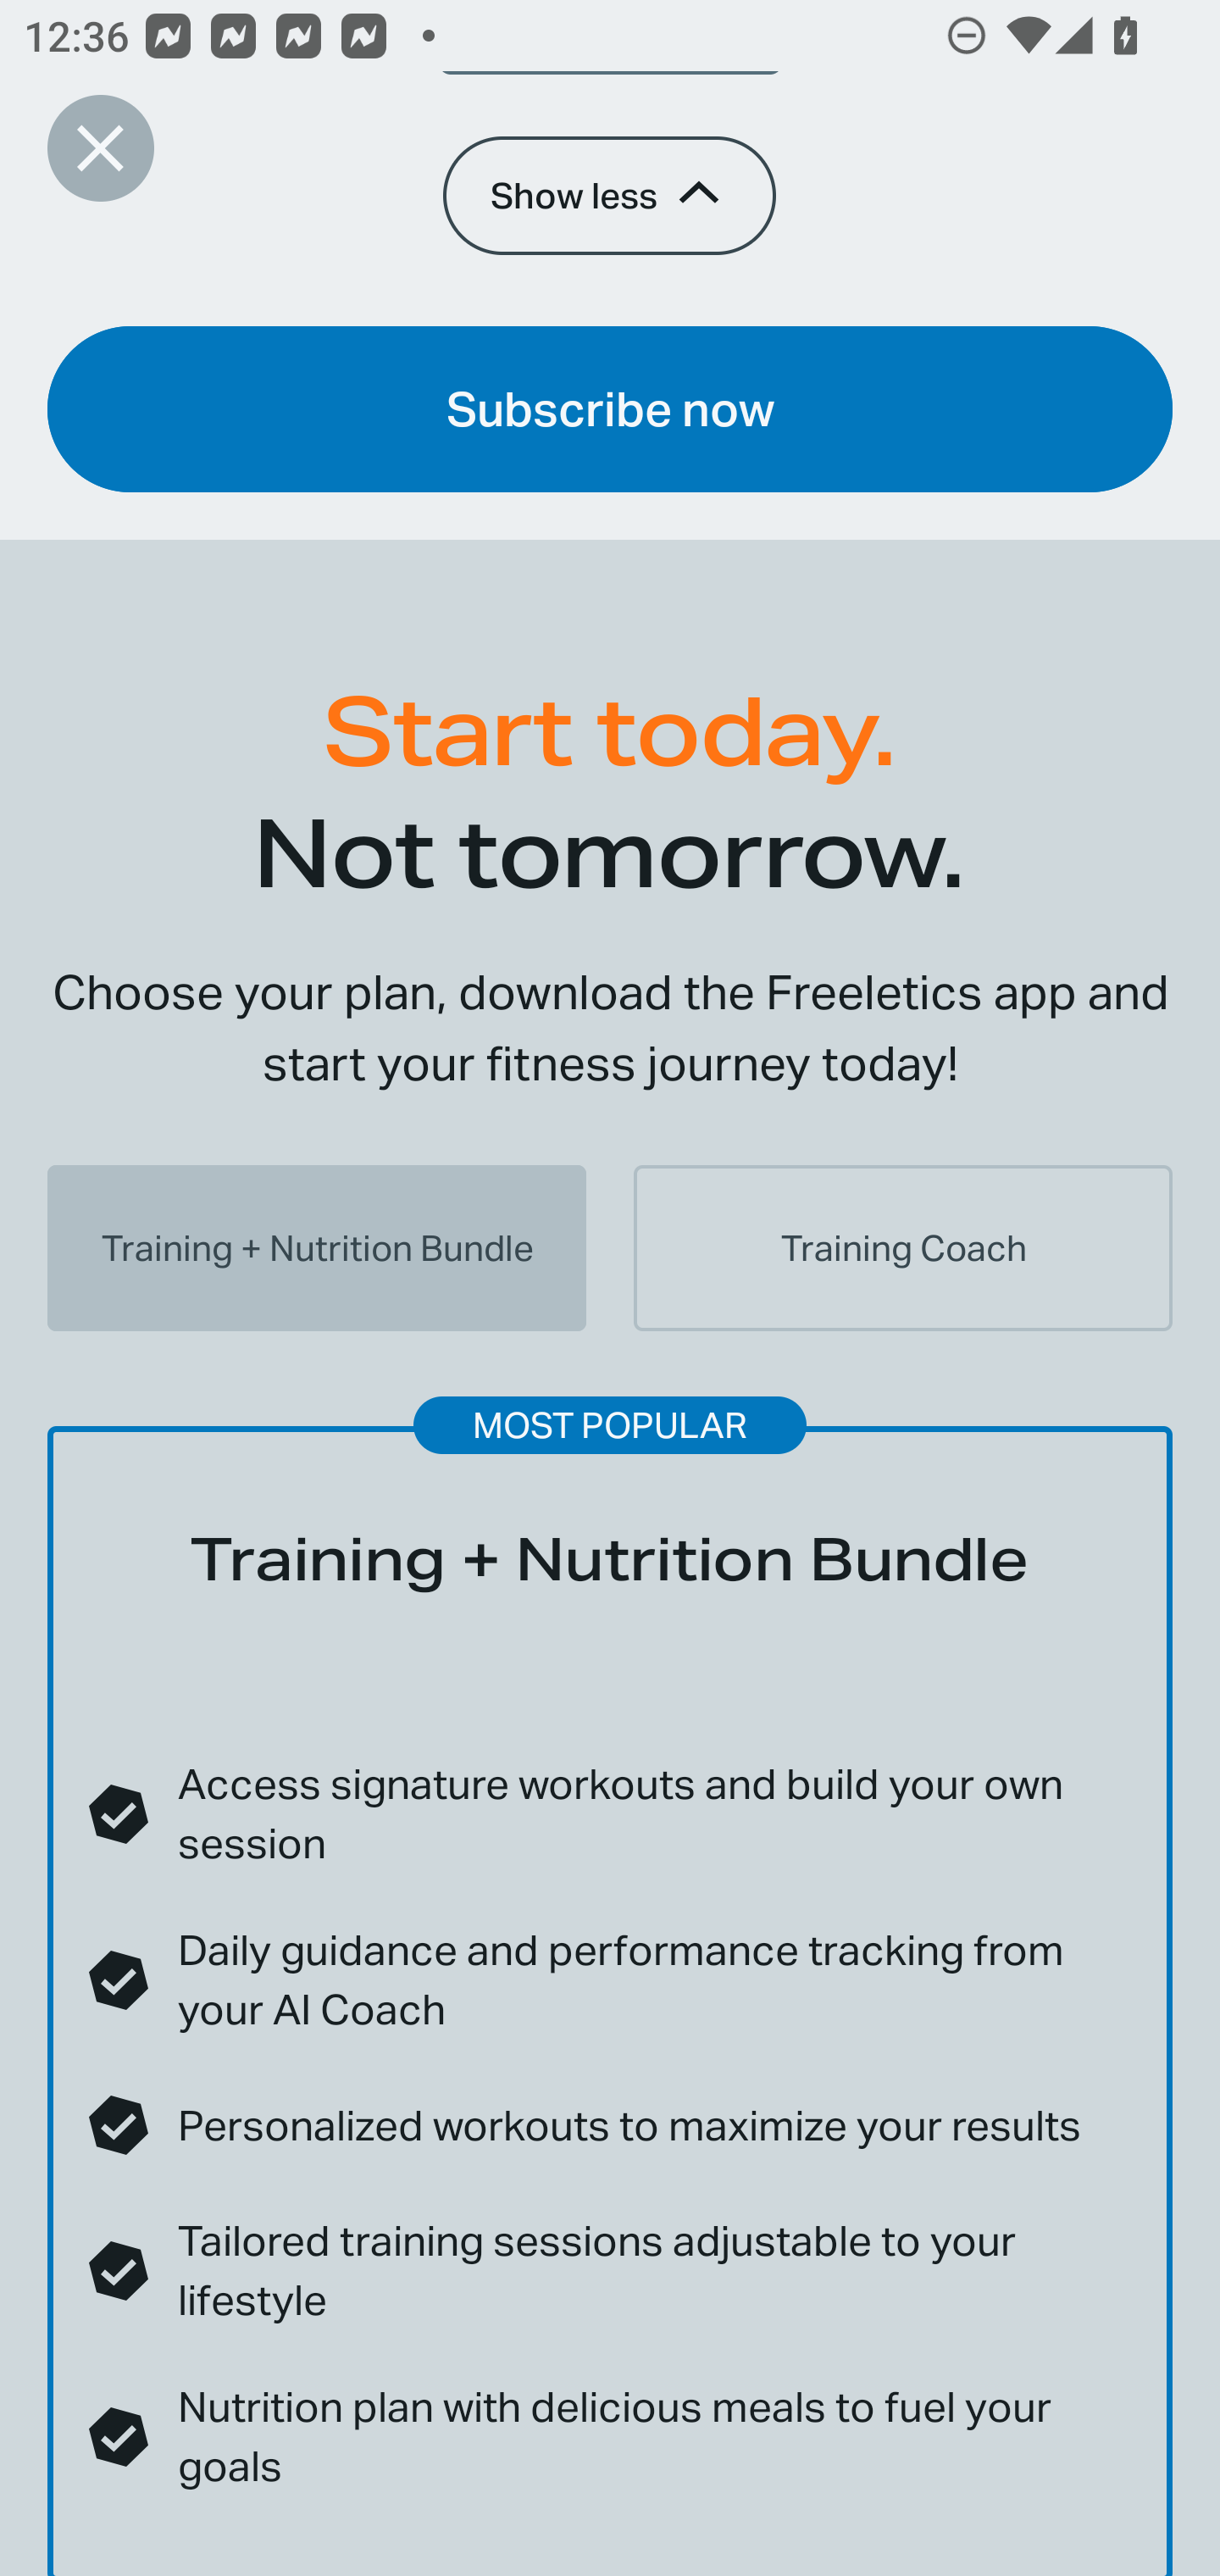  I want to click on Training Coach, so click(902, 1247).